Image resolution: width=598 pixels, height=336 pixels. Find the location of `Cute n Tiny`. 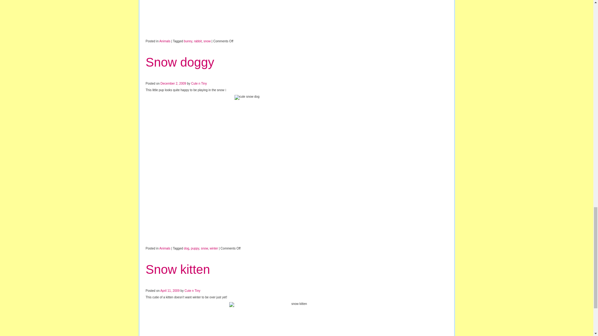

Cute n Tiny is located at coordinates (199, 83).